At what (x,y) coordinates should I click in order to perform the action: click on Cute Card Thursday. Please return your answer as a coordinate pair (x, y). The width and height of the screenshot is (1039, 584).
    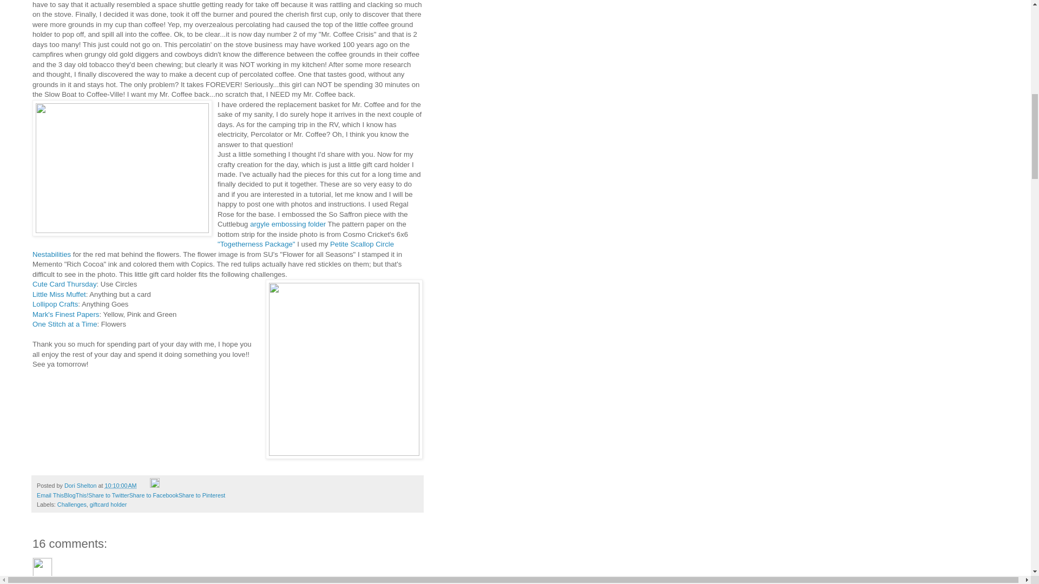
    Looking at the image, I should click on (64, 284).